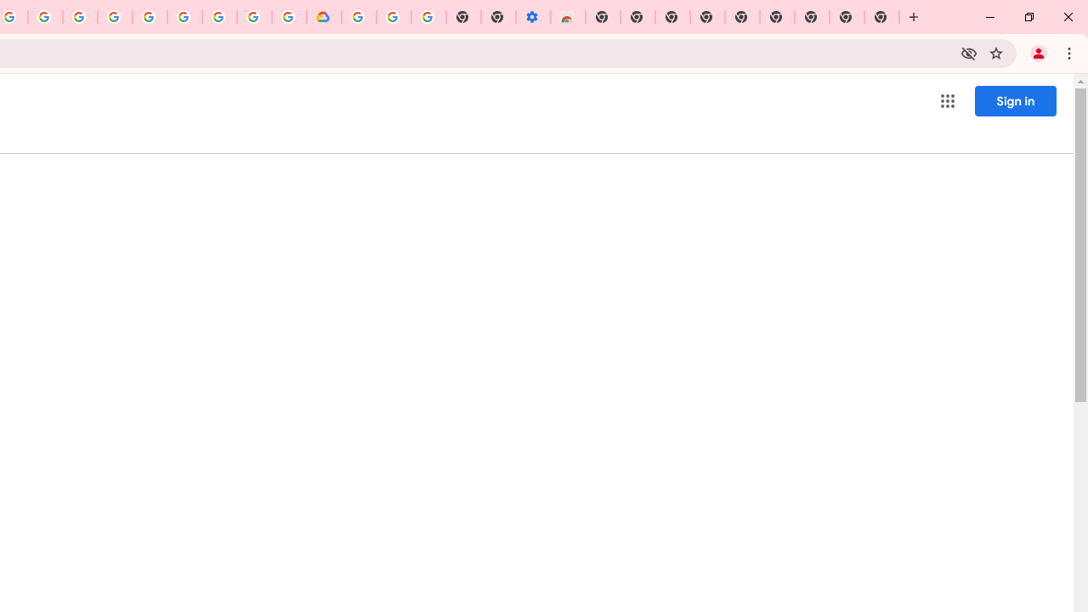  I want to click on Turn cookies on or off - Computer - Google Account Help, so click(428, 17).